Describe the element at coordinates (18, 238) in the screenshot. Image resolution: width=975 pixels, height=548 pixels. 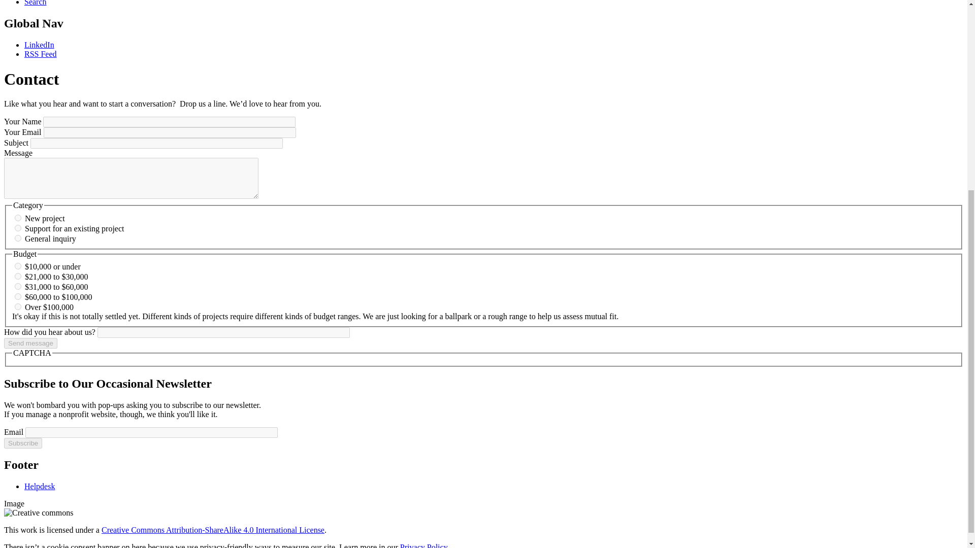
I see `General inquiry` at that location.